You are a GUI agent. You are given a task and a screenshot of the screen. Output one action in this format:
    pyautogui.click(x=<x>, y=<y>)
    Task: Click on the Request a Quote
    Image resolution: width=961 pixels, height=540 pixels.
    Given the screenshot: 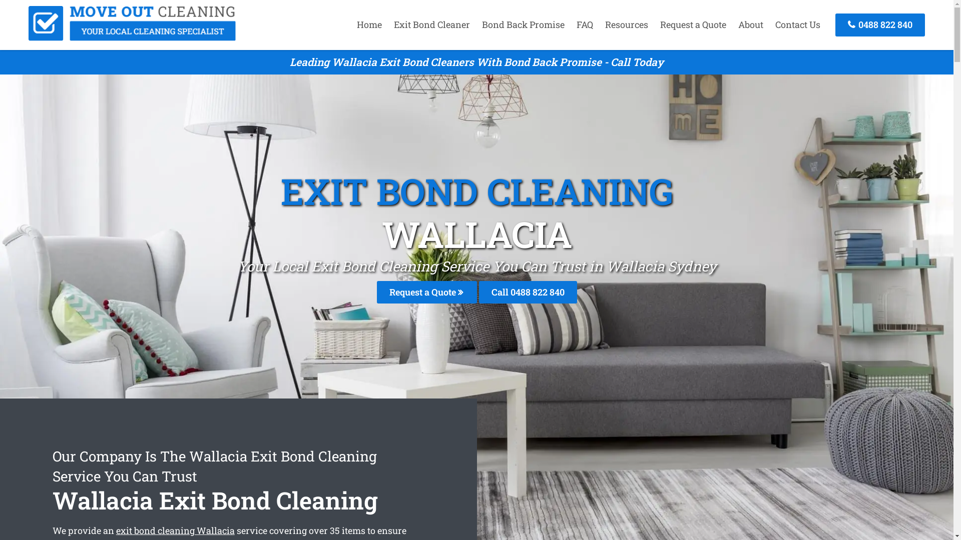 What is the action you would take?
    pyautogui.click(x=693, y=24)
    